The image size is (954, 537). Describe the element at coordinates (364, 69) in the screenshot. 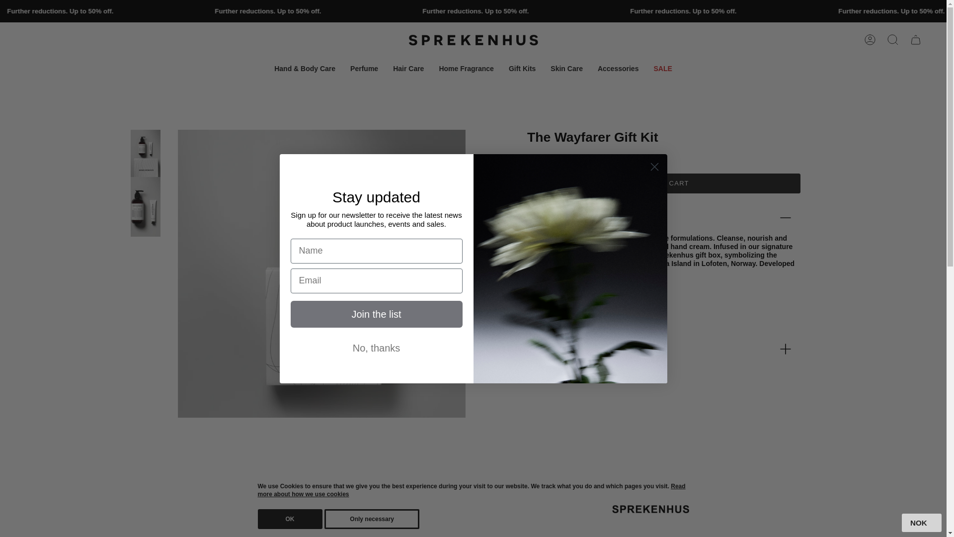

I see `Perfume` at that location.